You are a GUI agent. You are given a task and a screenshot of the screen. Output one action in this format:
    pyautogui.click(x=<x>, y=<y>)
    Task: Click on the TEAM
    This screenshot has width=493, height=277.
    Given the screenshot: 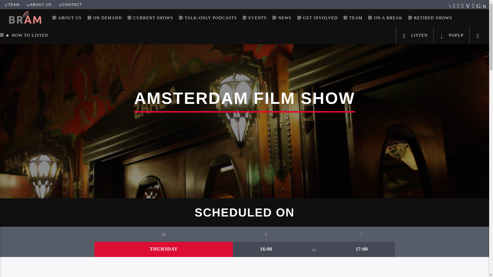 What is the action you would take?
    pyautogui.click(x=12, y=4)
    